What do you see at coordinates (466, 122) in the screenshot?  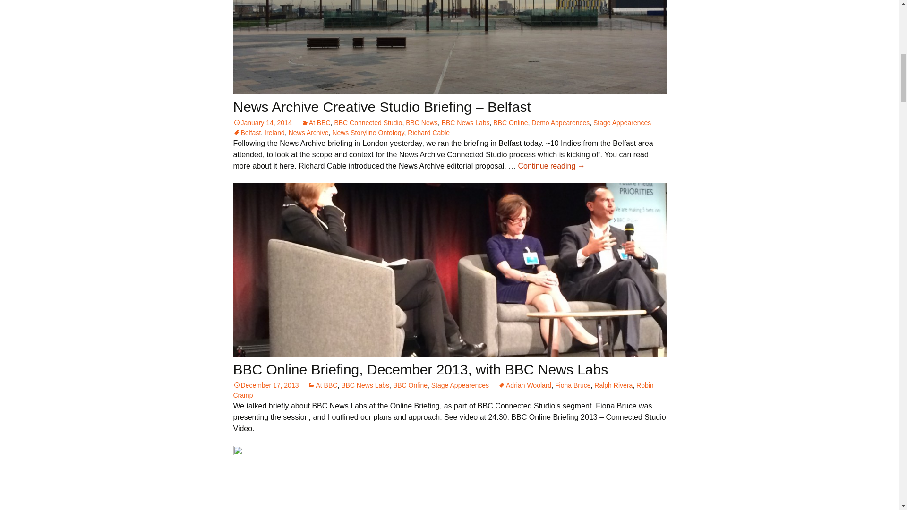 I see `BBC News Labs` at bounding box center [466, 122].